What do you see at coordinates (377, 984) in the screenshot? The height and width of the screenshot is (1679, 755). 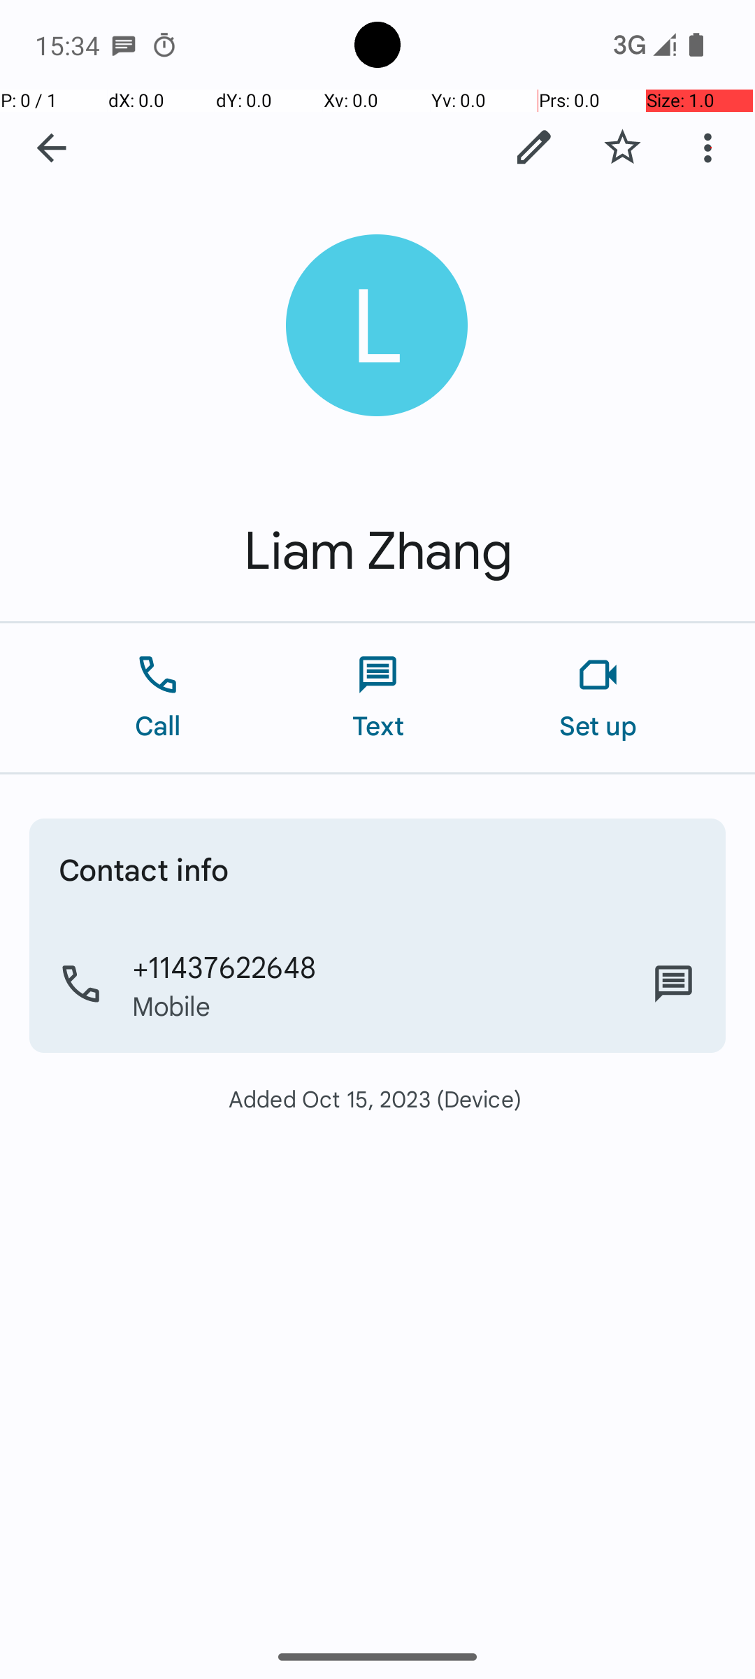 I see `Call Mobile +11437622648` at bounding box center [377, 984].